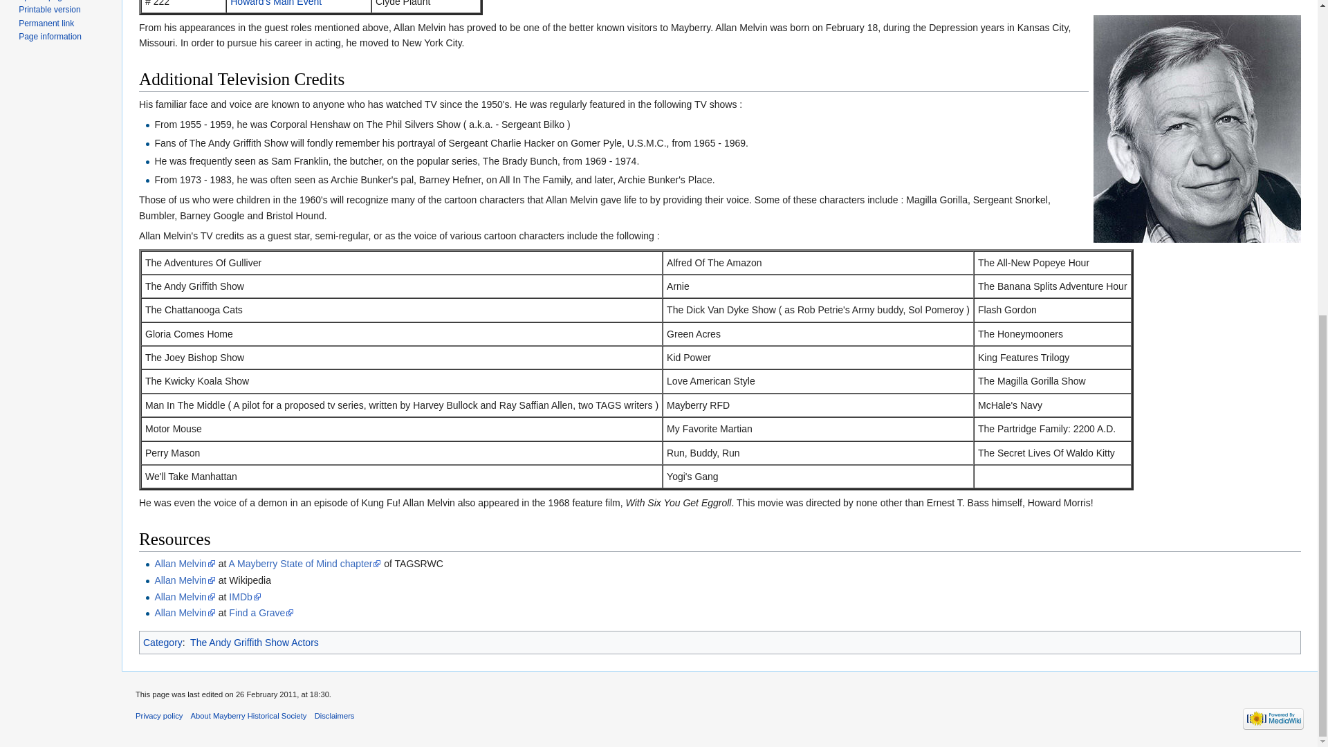  Describe the element at coordinates (184, 613) in the screenshot. I see `Allan Melvin` at that location.